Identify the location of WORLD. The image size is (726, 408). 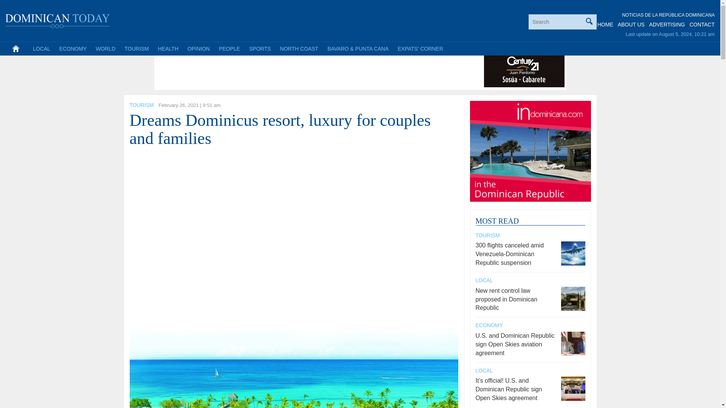
(105, 48).